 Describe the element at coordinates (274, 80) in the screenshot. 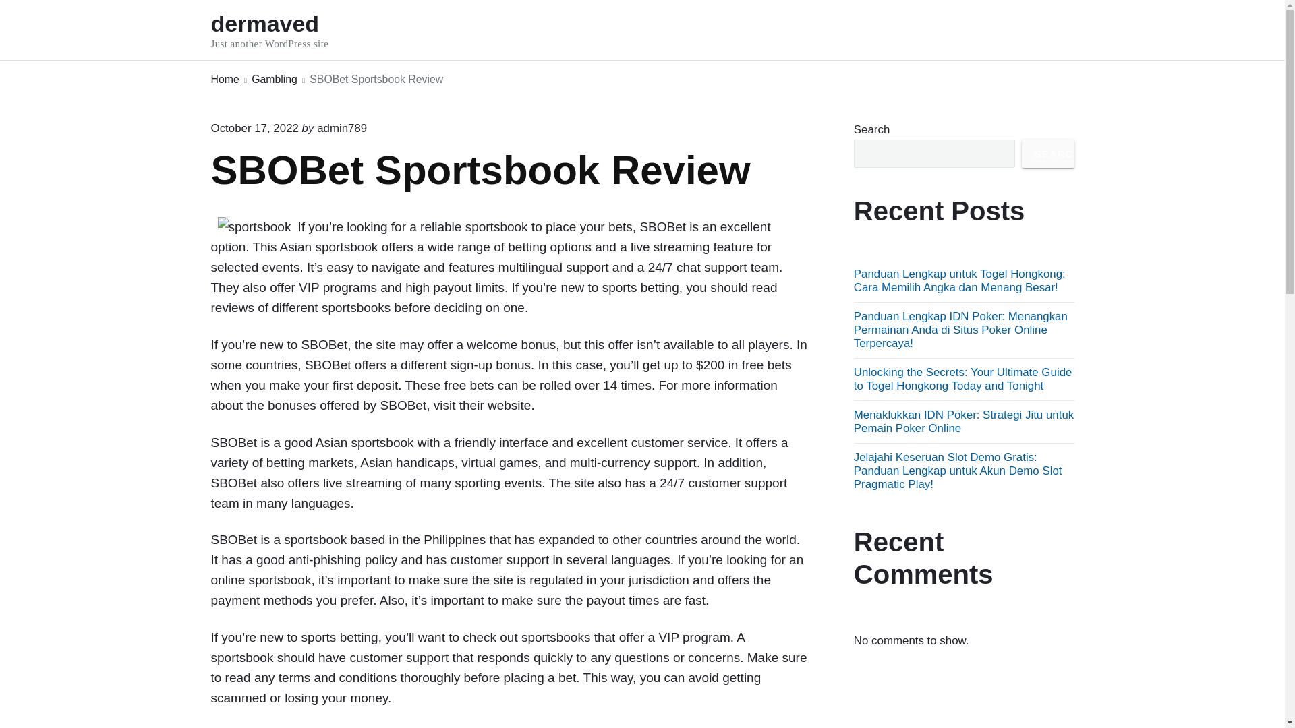

I see `Home` at that location.